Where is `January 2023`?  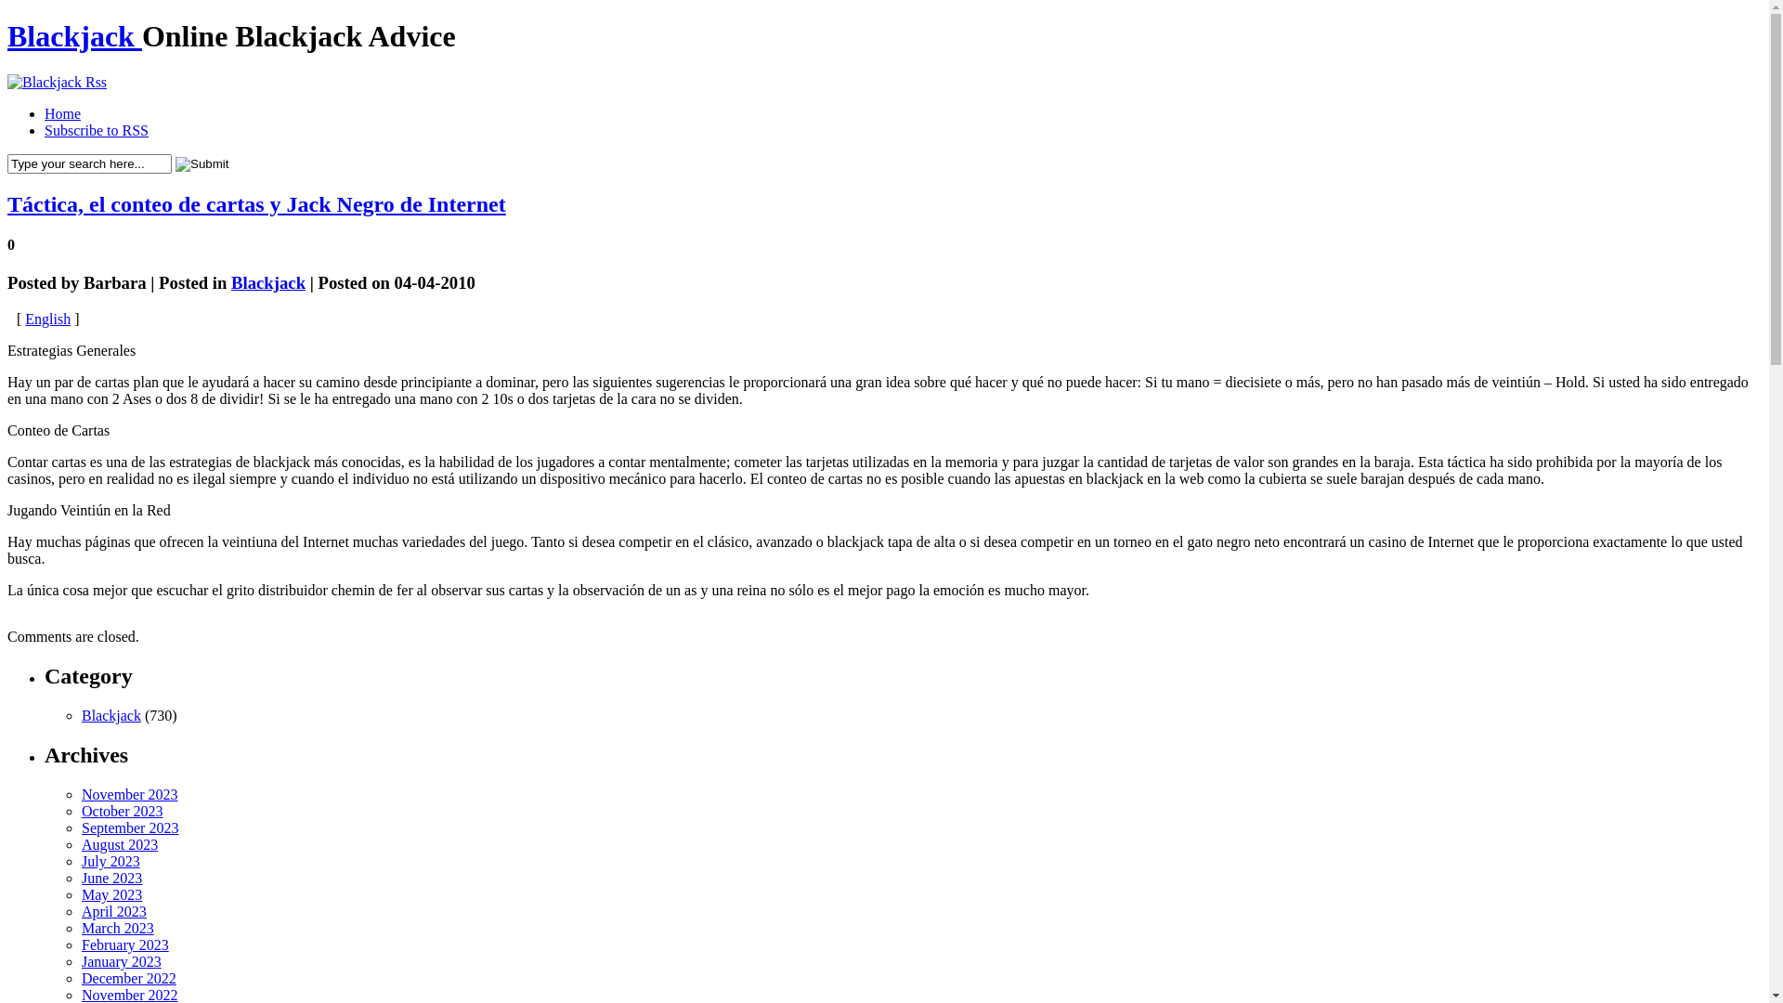
January 2023 is located at coordinates (122, 962).